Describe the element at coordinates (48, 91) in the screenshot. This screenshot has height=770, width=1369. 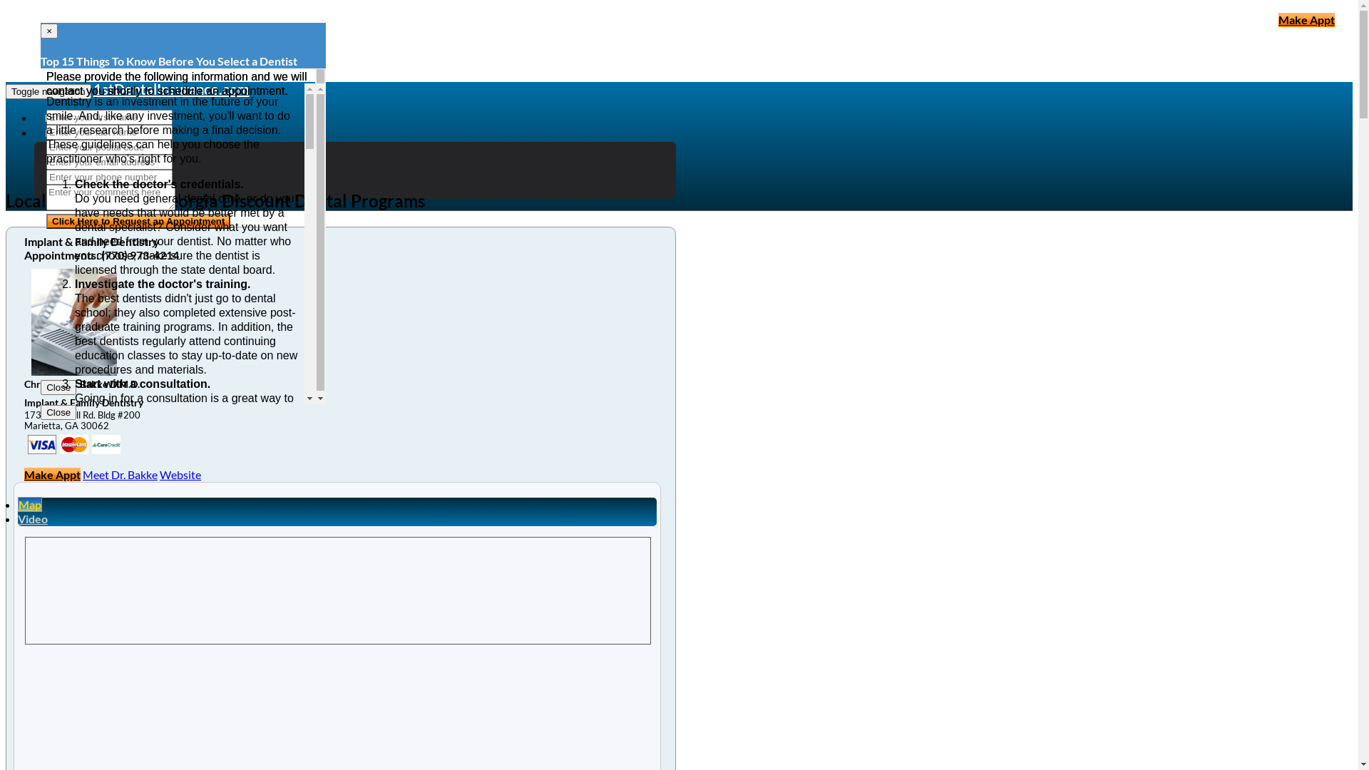
I see `Toggle navigation` at that location.